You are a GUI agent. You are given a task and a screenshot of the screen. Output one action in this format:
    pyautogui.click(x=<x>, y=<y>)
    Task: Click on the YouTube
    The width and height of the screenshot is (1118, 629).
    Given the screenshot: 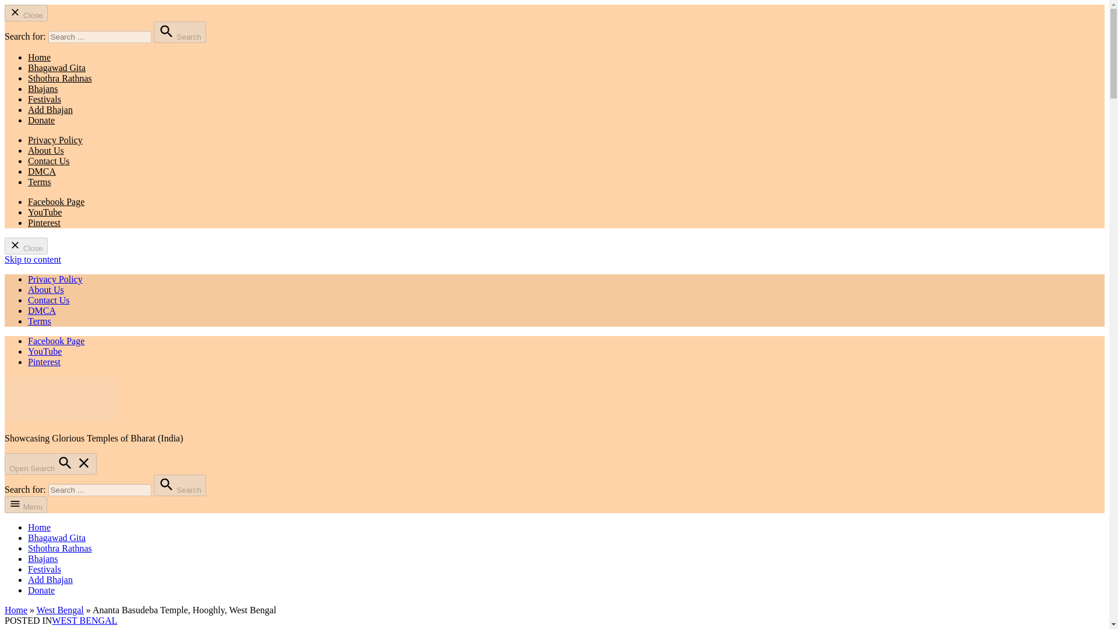 What is the action you would take?
    pyautogui.click(x=44, y=212)
    